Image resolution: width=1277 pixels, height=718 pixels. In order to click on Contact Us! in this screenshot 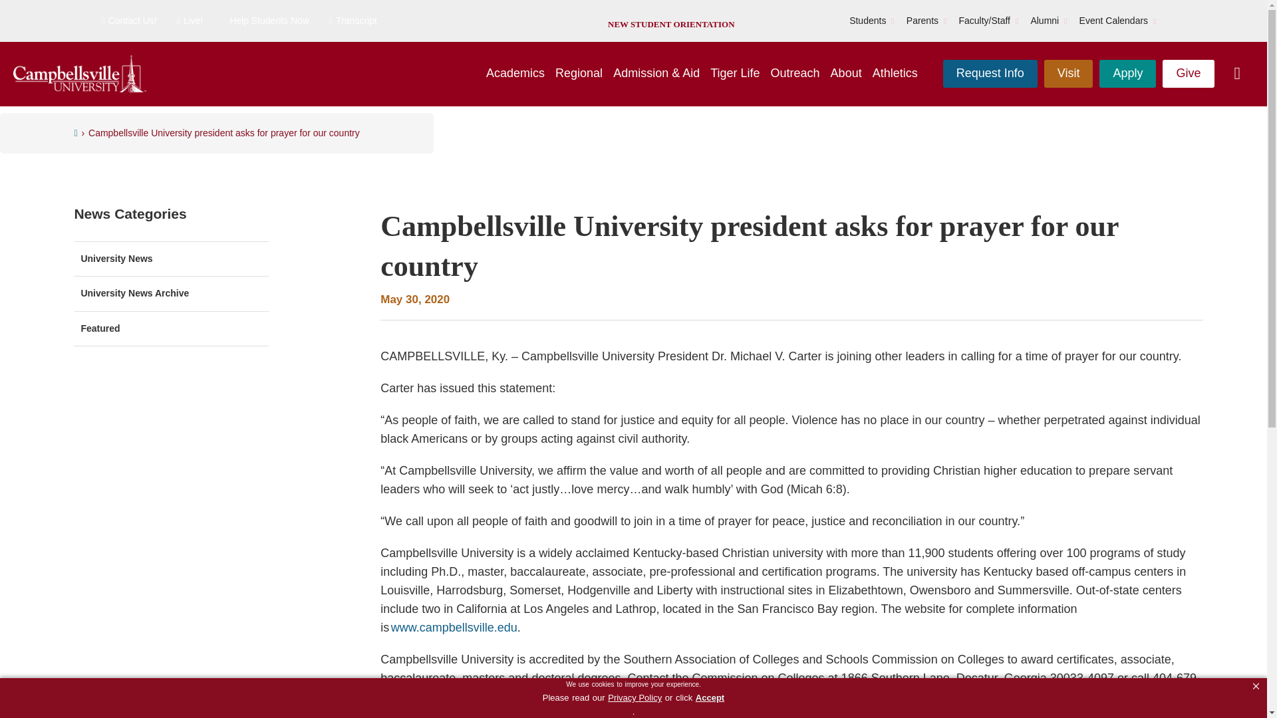, I will do `click(128, 21)`.